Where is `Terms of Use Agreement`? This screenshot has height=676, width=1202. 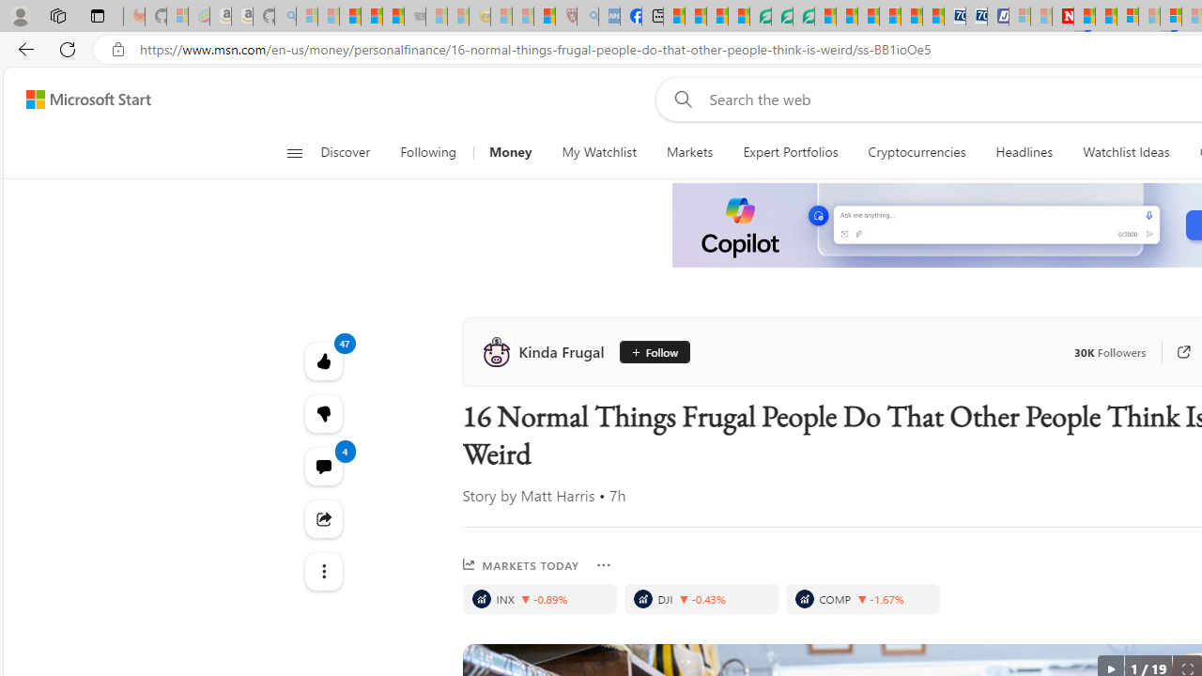
Terms of Use Agreement is located at coordinates (781, 17).